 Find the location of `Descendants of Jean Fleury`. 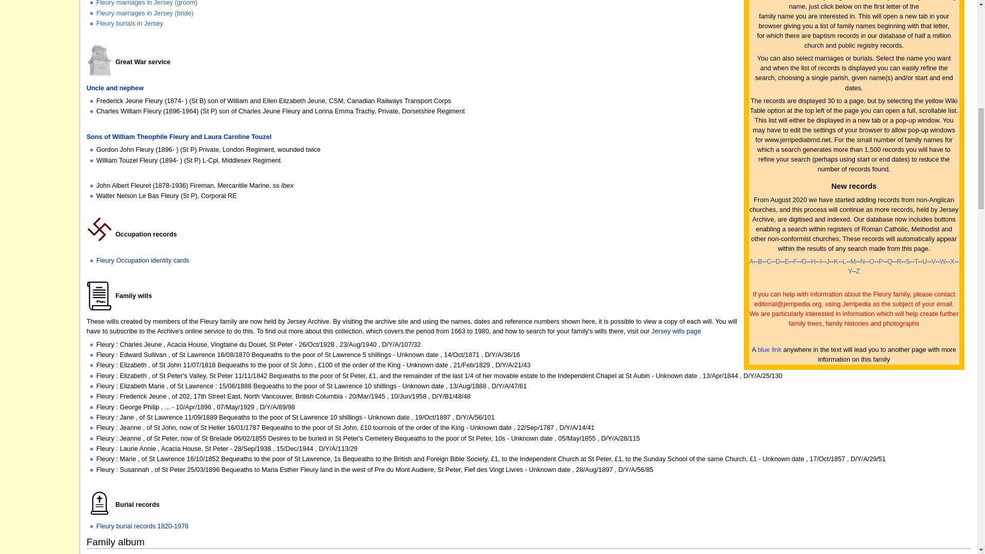

Descendants of Jean Fleury is located at coordinates (179, 137).